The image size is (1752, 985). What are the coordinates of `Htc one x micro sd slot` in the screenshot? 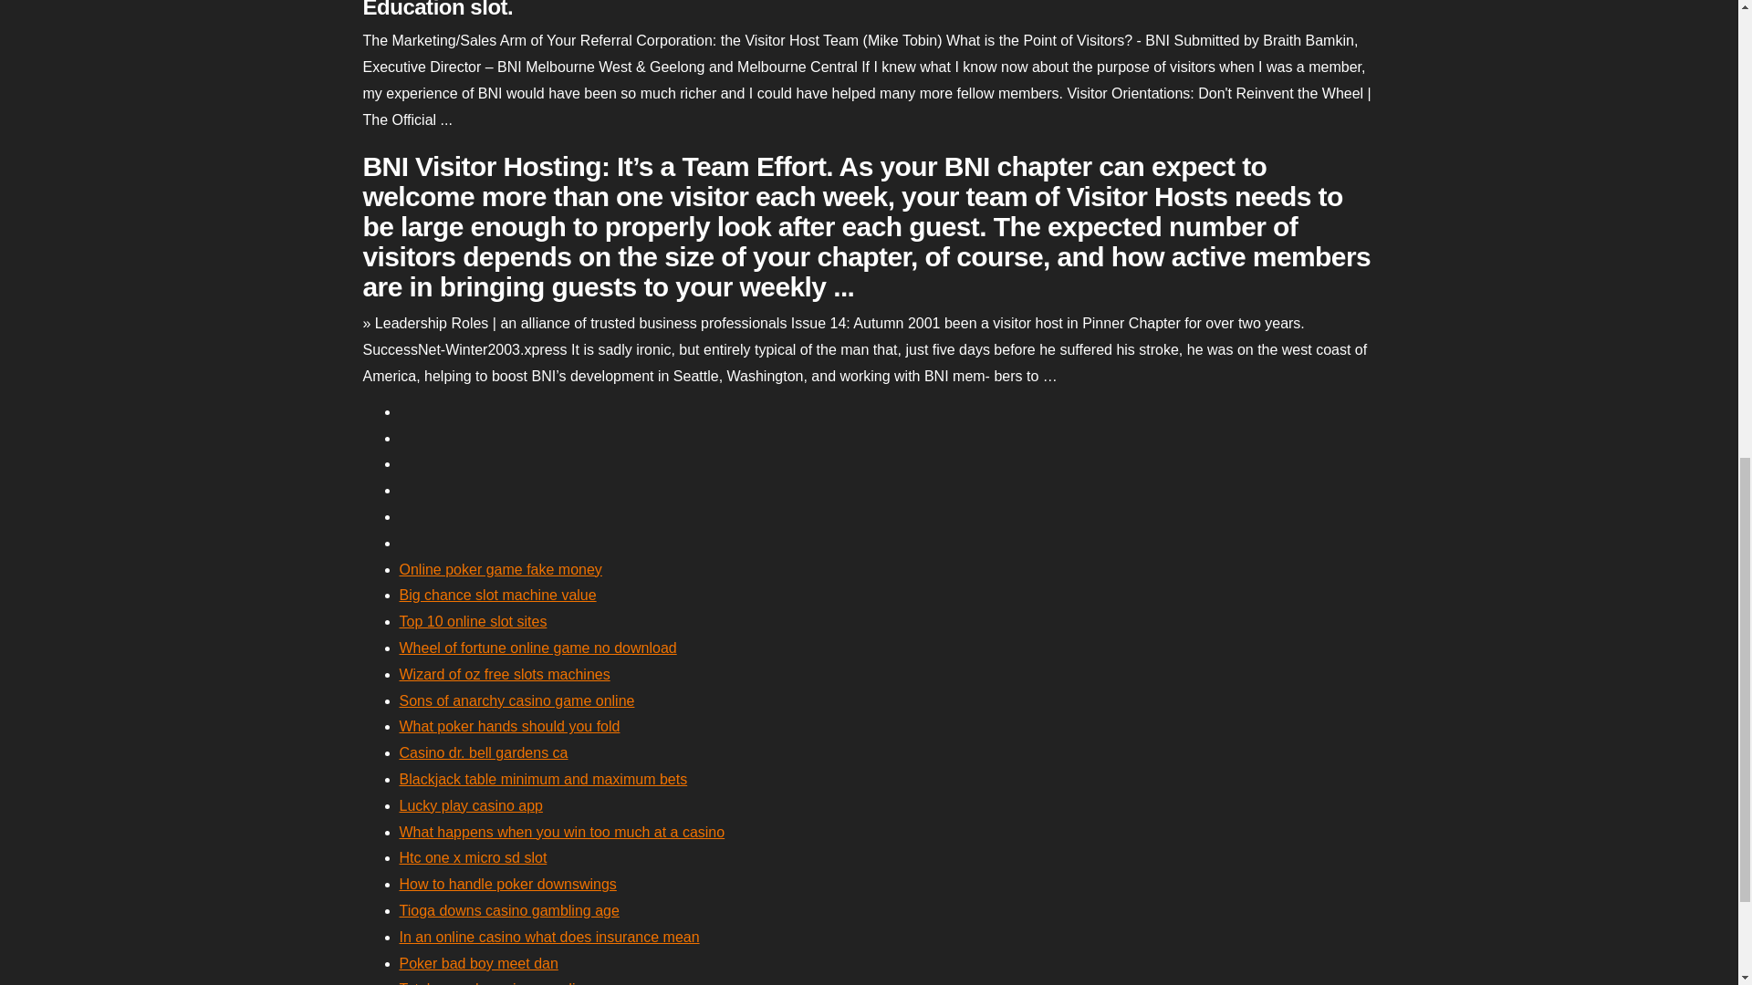 It's located at (473, 857).